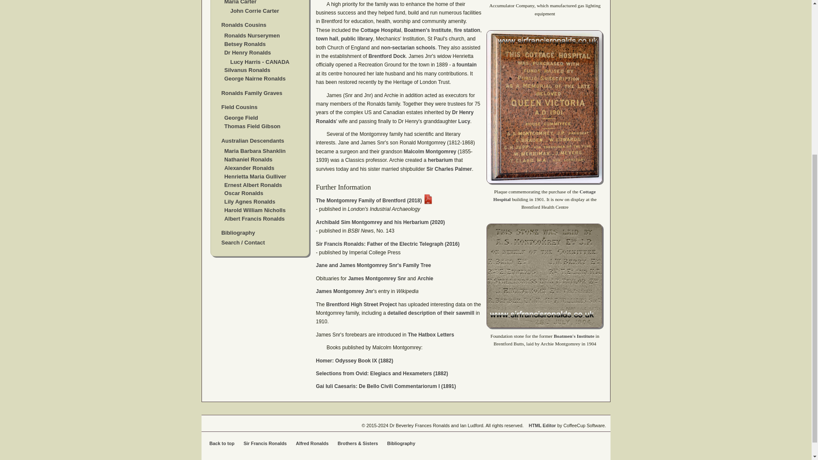 The height and width of the screenshot is (460, 818). I want to click on Ronalds Cousins, so click(244, 25).